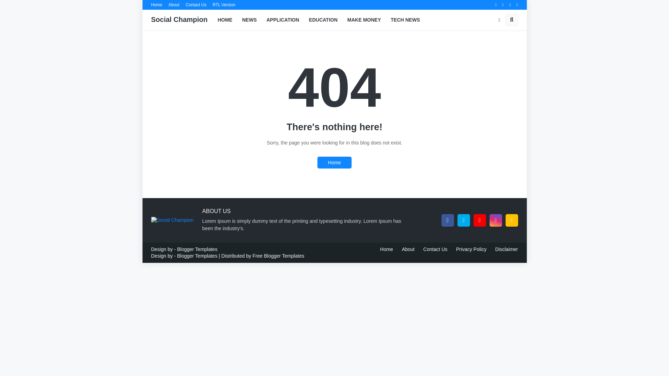 The image size is (669, 376). Describe the element at coordinates (323, 20) in the screenshot. I see `EDUCATION` at that location.